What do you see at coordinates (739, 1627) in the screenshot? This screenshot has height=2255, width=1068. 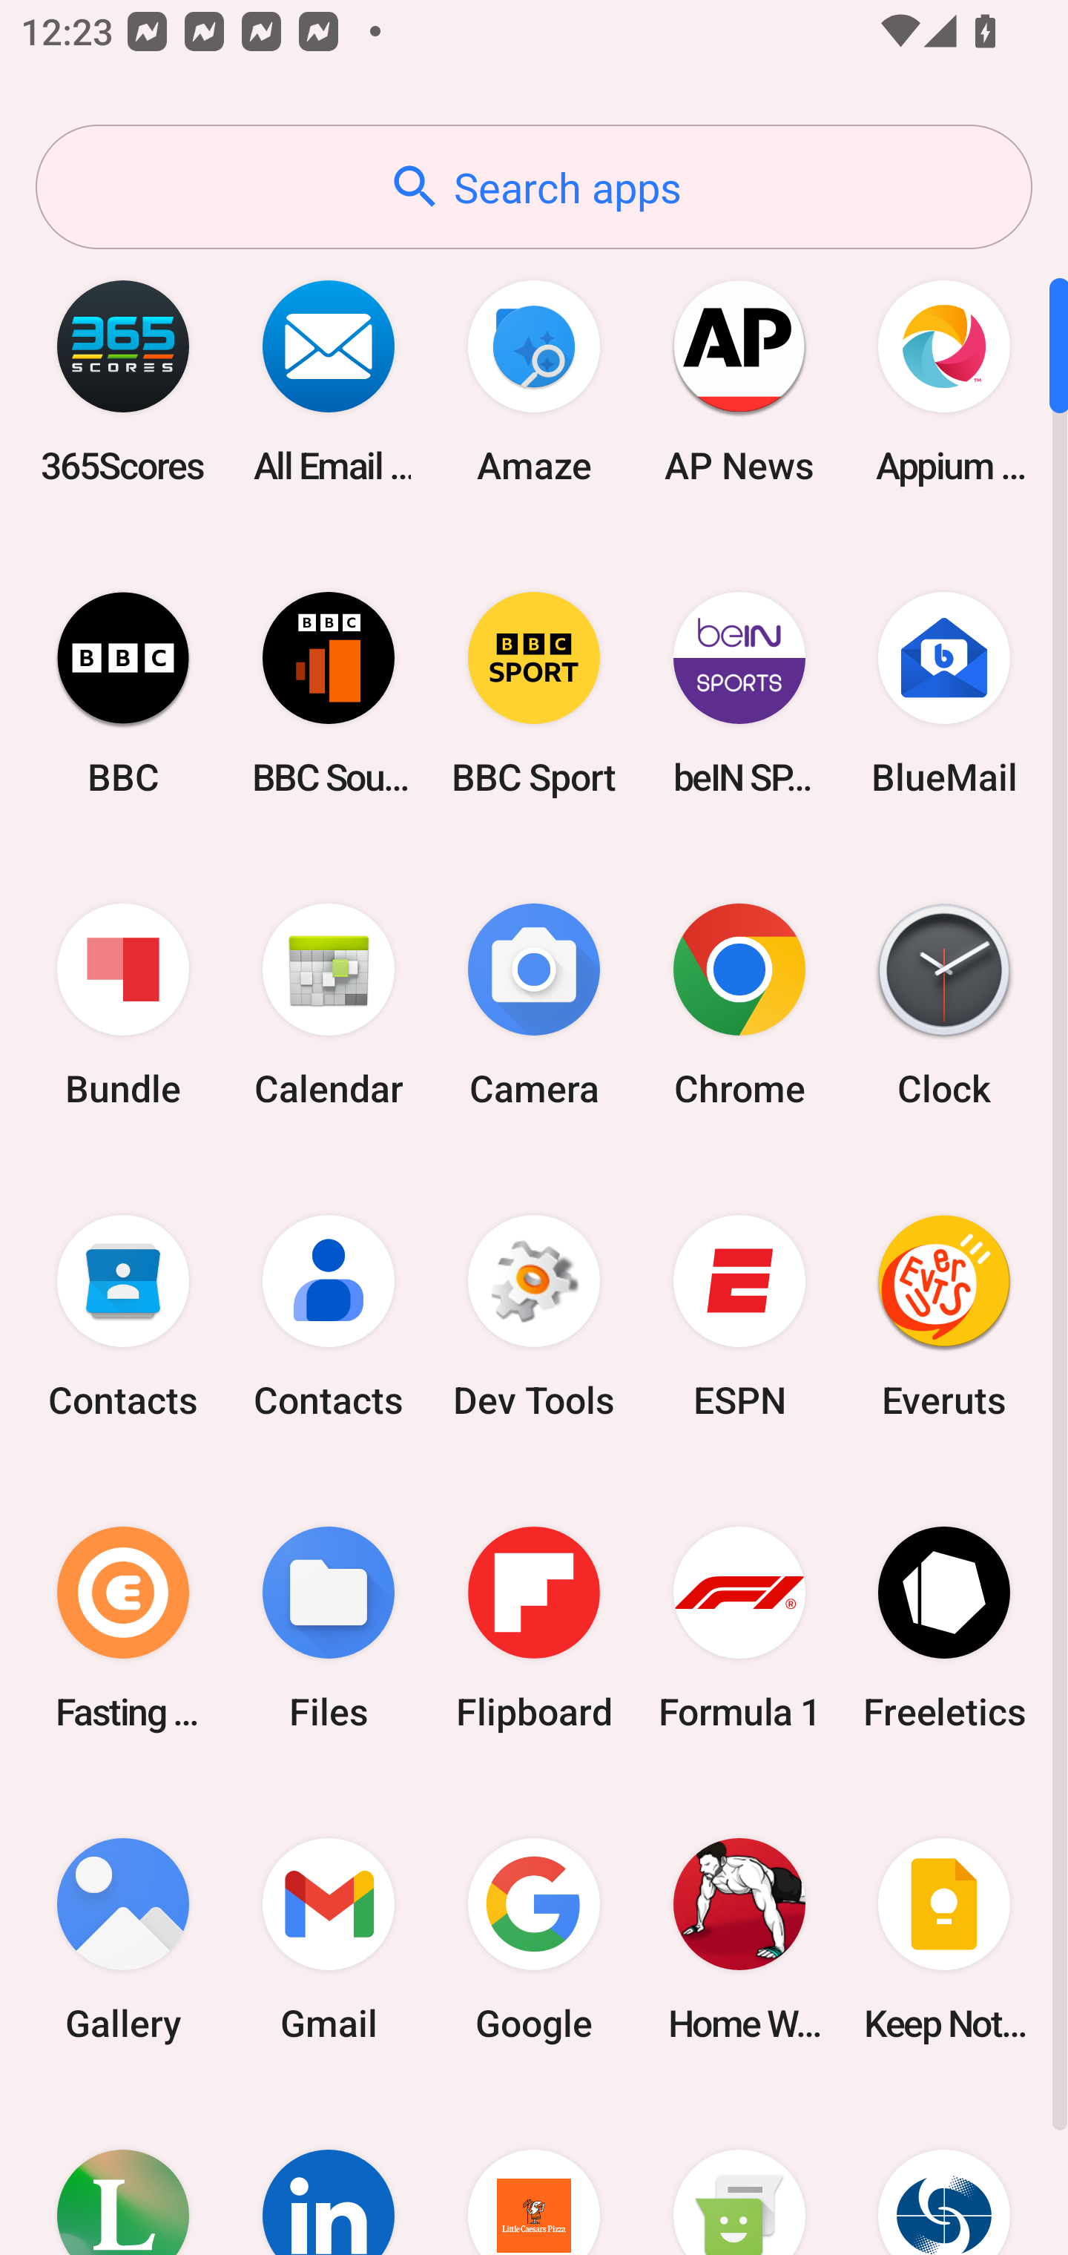 I see `Formula 1` at bounding box center [739, 1627].